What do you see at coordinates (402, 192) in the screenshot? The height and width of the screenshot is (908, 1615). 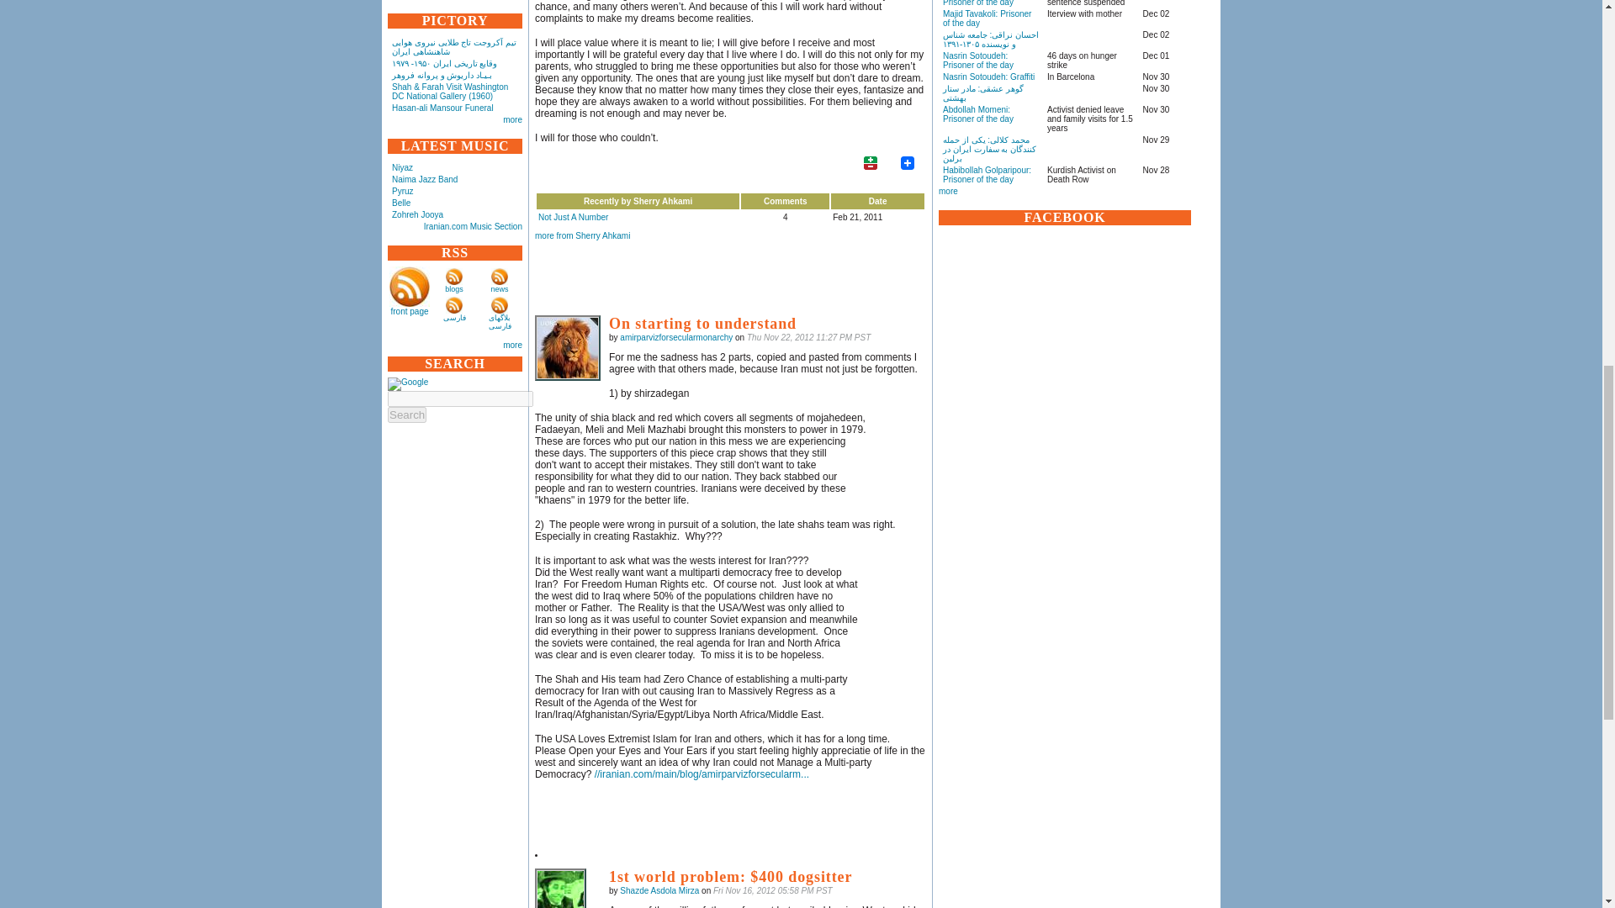 I see `Pyruz` at bounding box center [402, 192].